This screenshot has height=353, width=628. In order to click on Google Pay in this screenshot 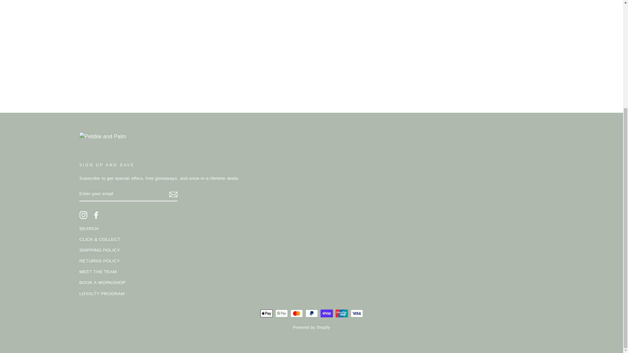, I will do `click(281, 313)`.